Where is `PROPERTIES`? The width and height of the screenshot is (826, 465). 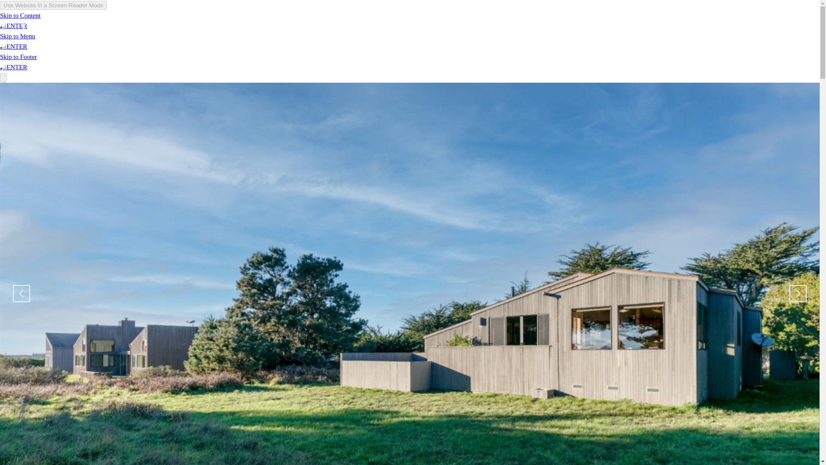 PROPERTIES is located at coordinates (631, 32).